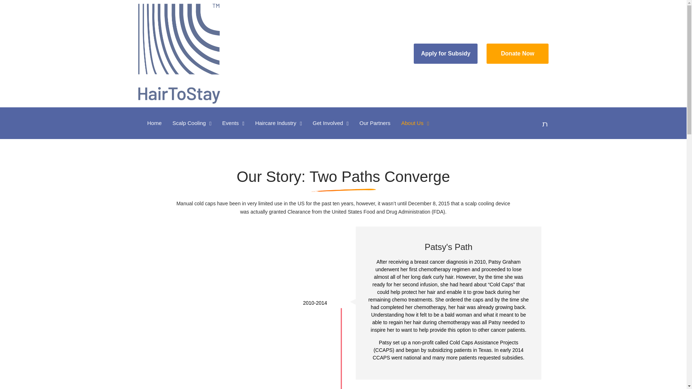 The image size is (692, 389). Describe the element at coordinates (445, 53) in the screenshot. I see `Apply for Subsidy` at that location.